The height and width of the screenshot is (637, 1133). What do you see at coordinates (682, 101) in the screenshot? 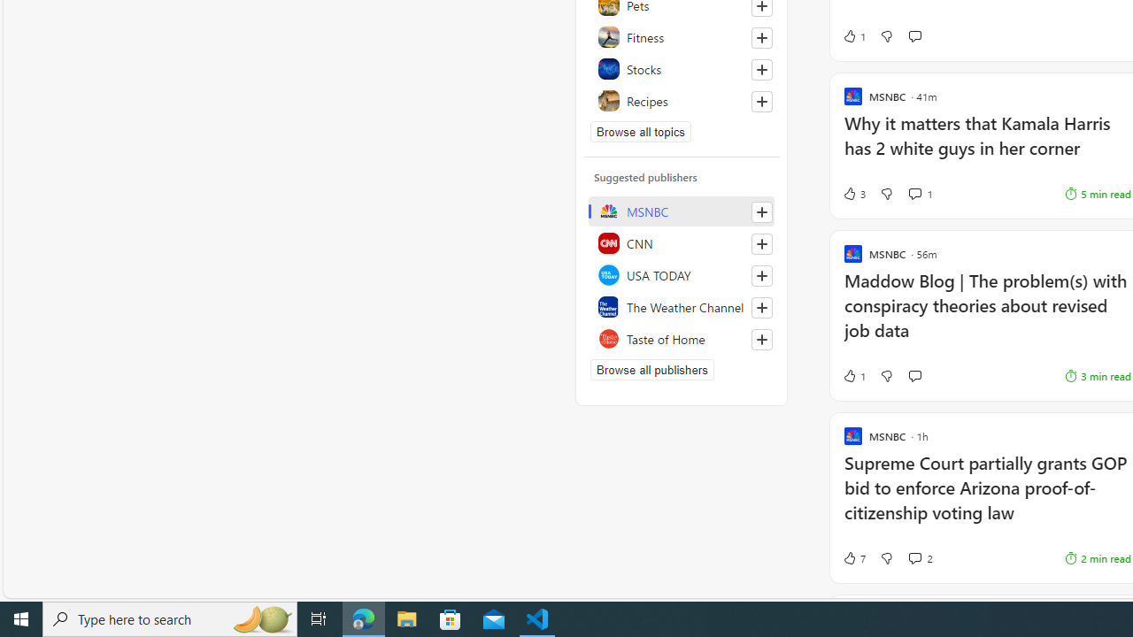
I see `Recipes` at bounding box center [682, 101].